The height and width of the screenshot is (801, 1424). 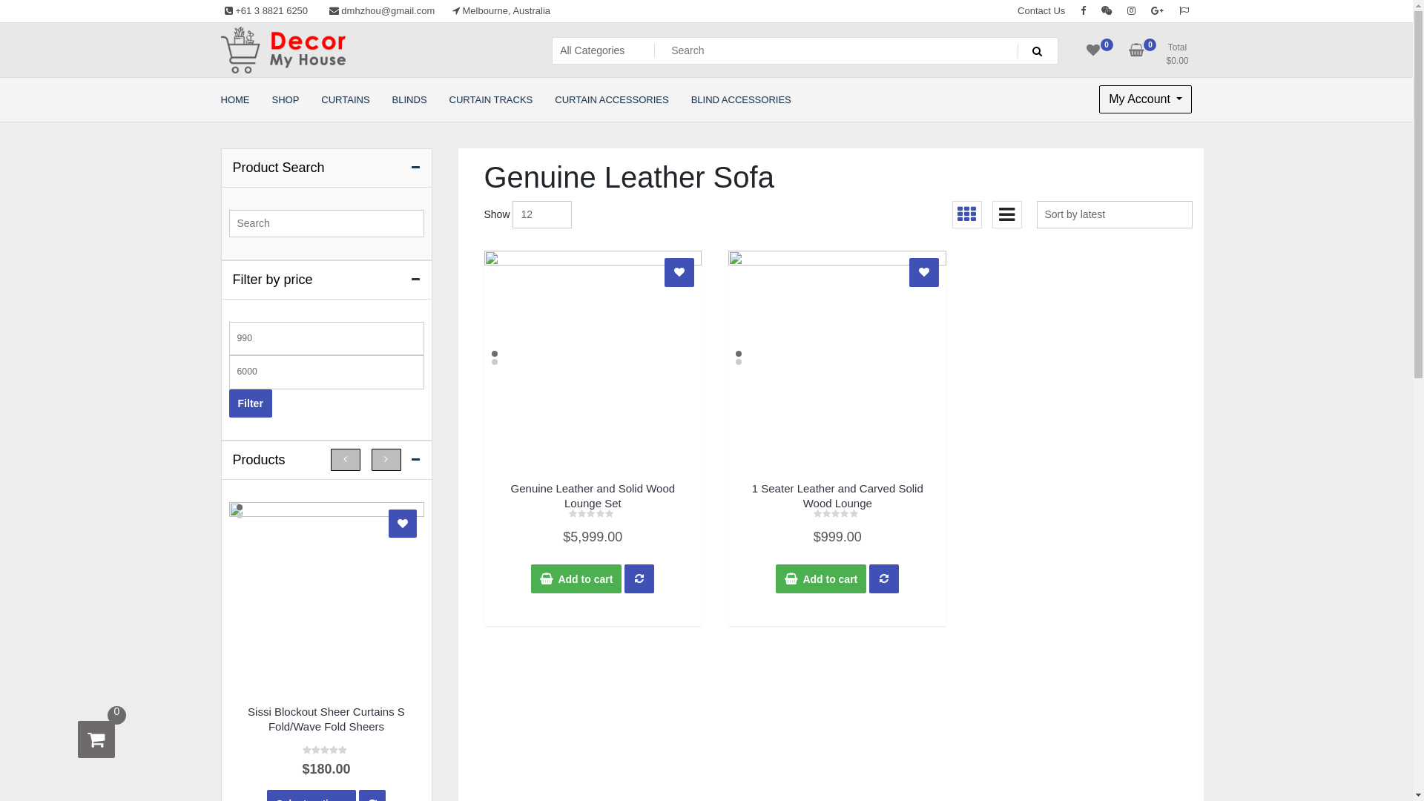 What do you see at coordinates (250, 403) in the screenshot?
I see `Filter` at bounding box center [250, 403].